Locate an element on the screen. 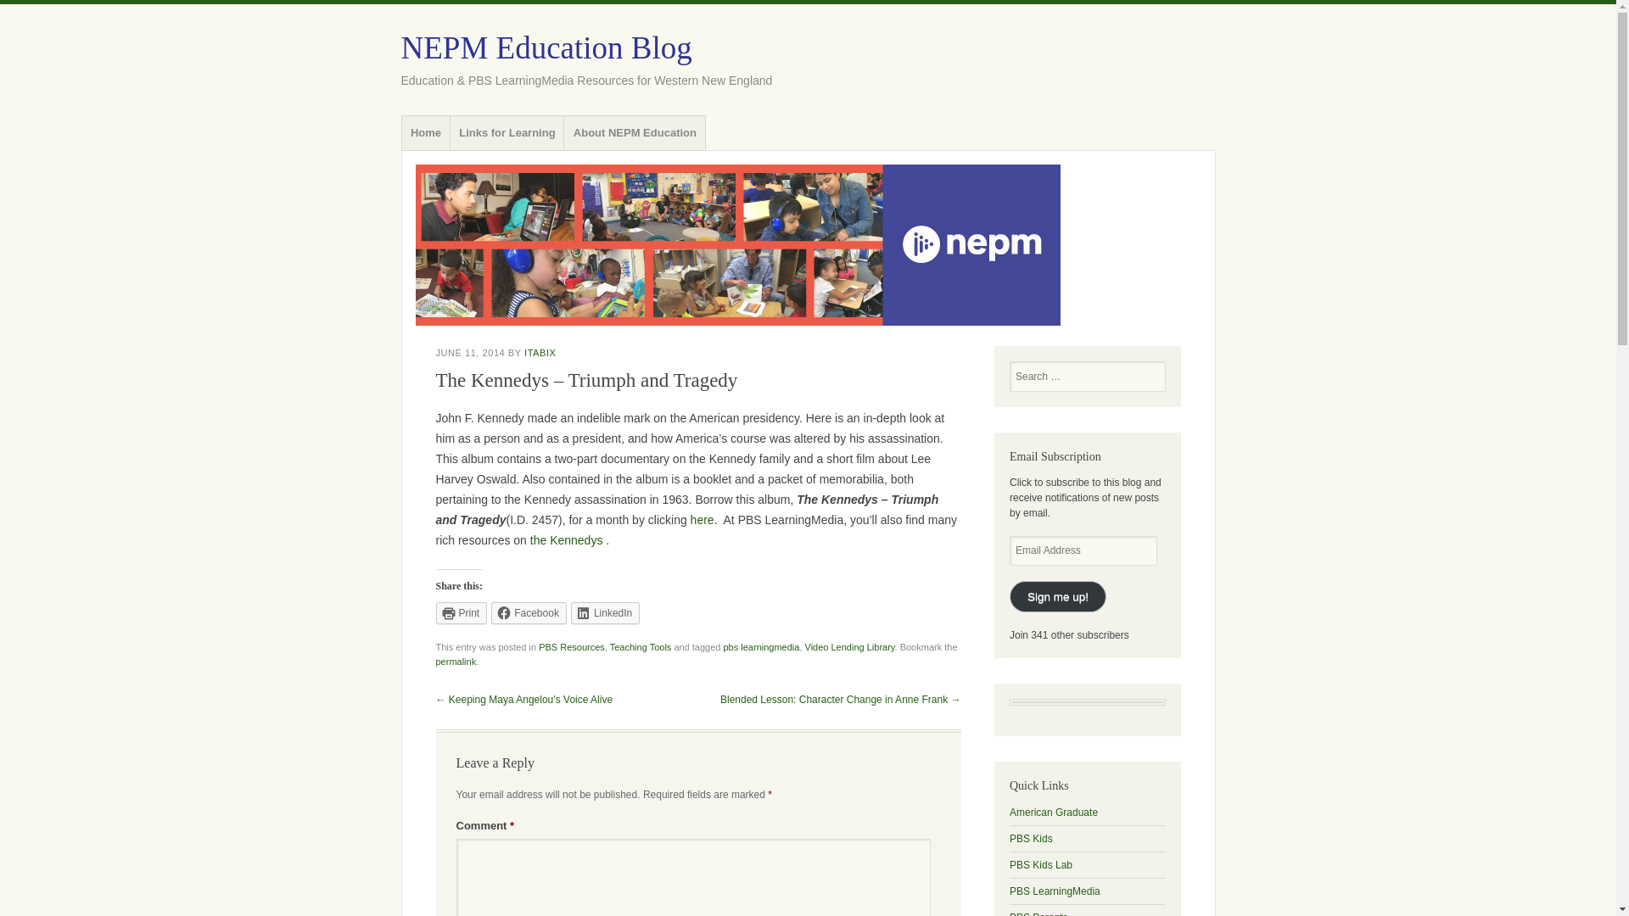 Image resolution: width=1629 pixels, height=916 pixels. View all posts by itabix is located at coordinates (540, 353).